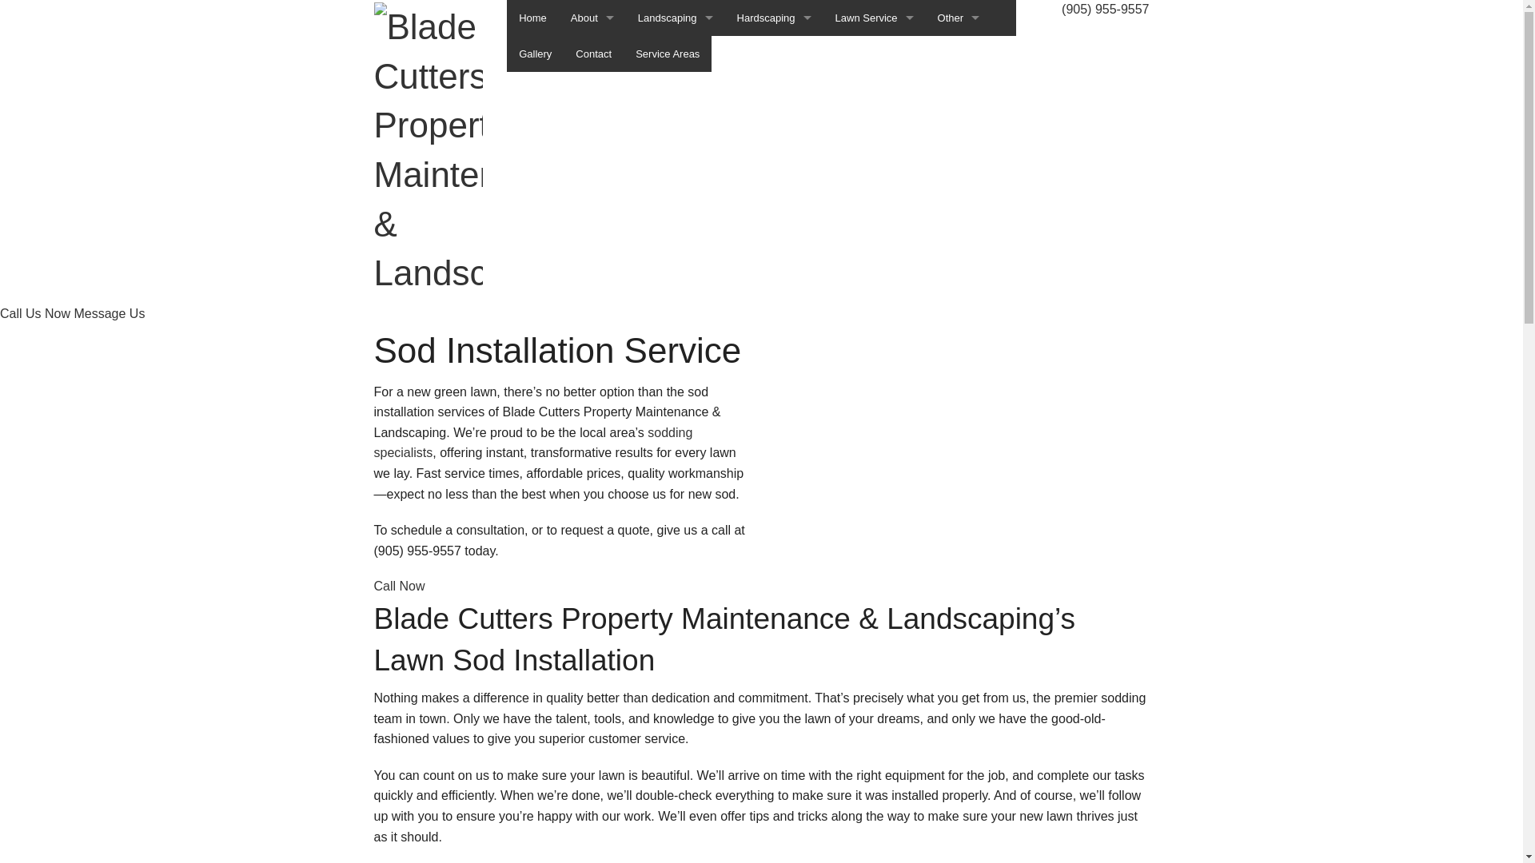 The image size is (1535, 863). Describe the element at coordinates (534, 443) in the screenshot. I see `sodding specialists` at that location.